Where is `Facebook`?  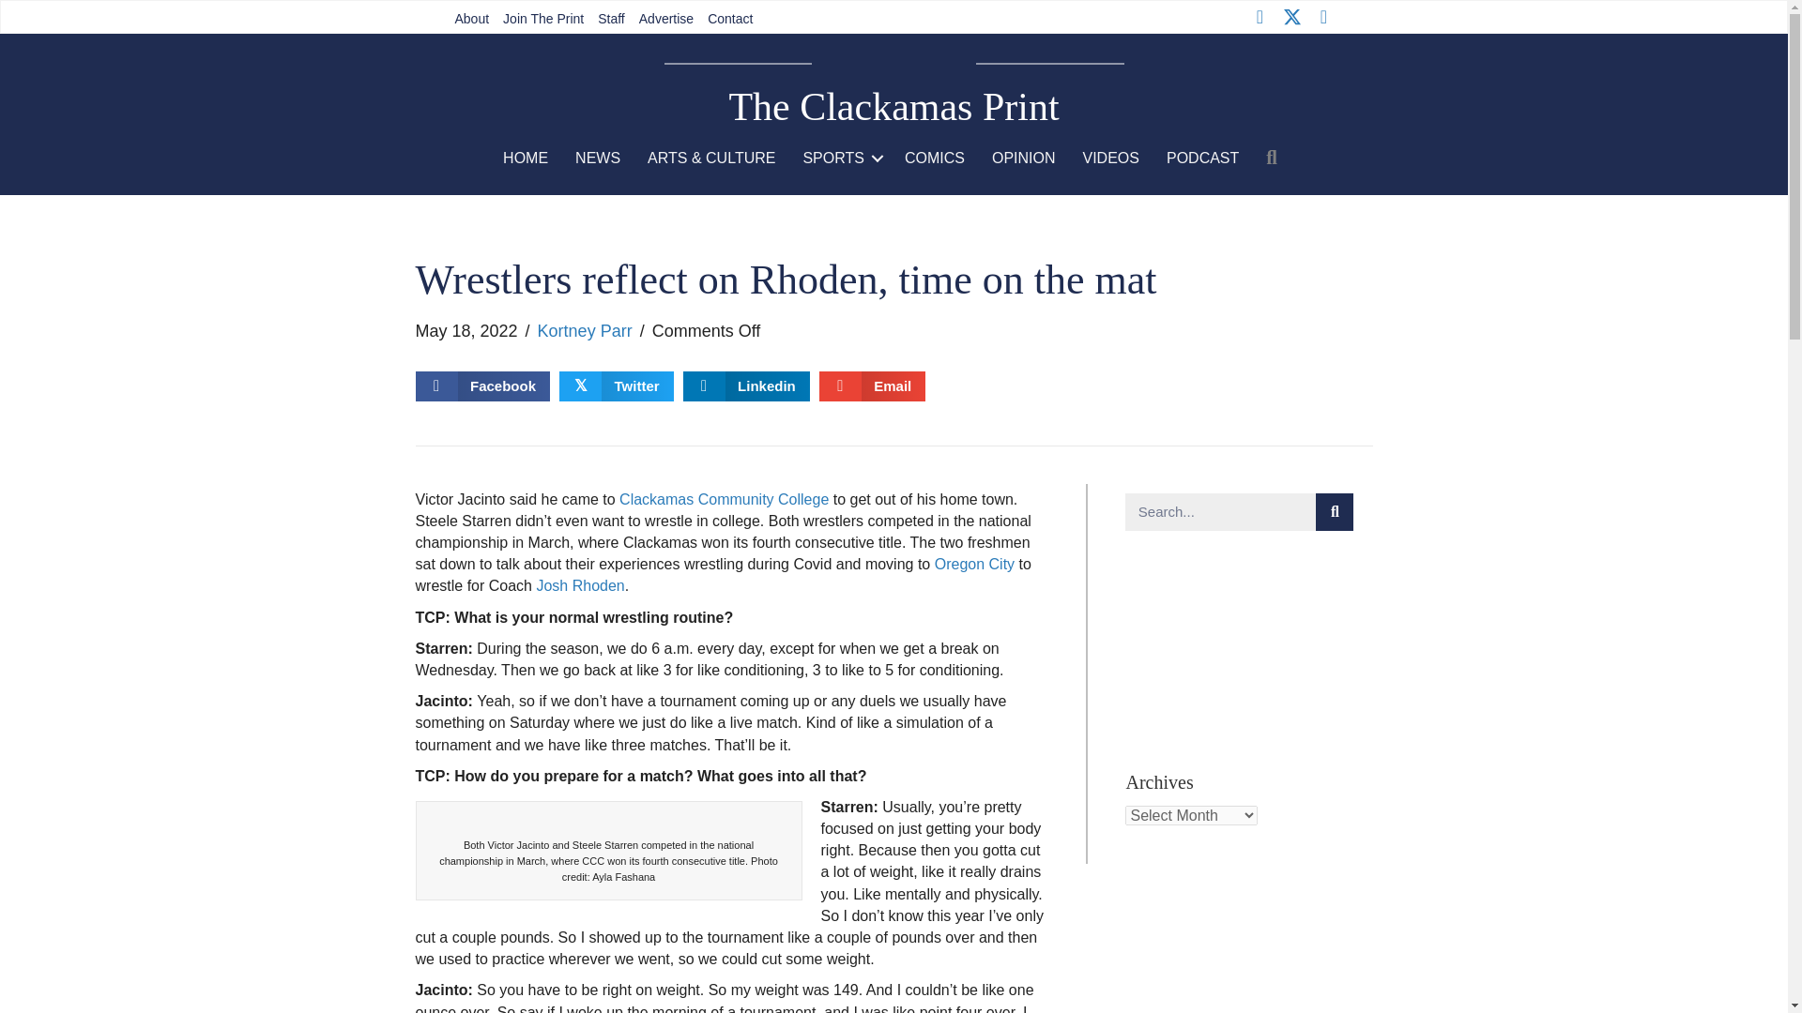 Facebook is located at coordinates (1260, 17).